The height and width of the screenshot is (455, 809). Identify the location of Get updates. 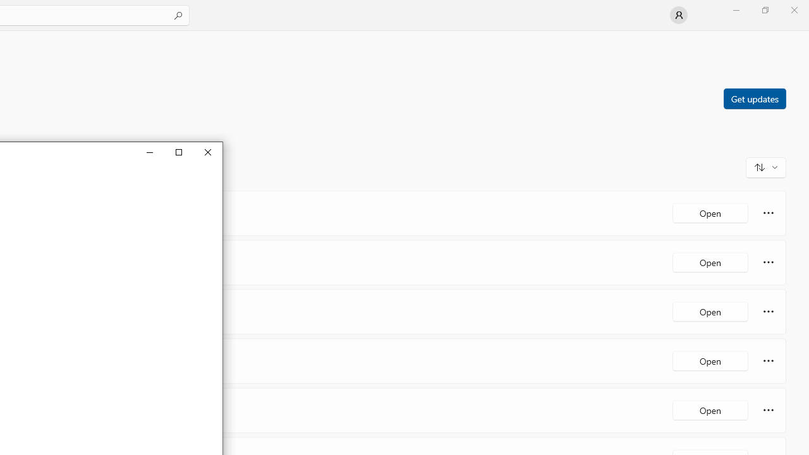
(754, 98).